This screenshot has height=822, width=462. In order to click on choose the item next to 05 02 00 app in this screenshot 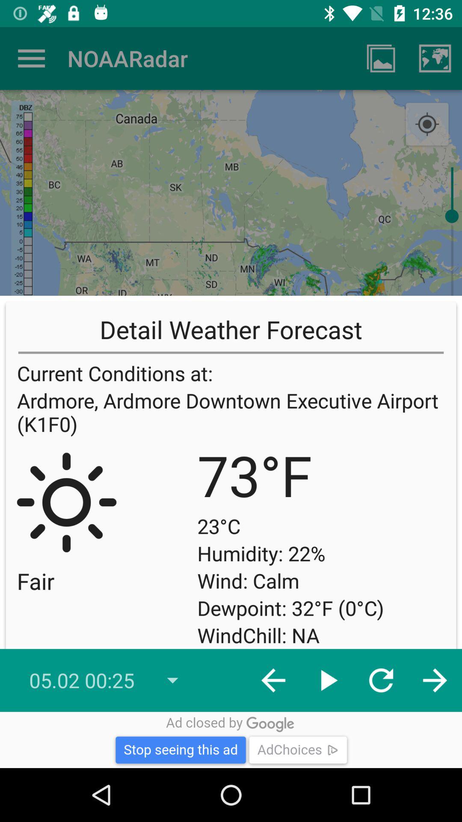, I will do `click(273, 680)`.